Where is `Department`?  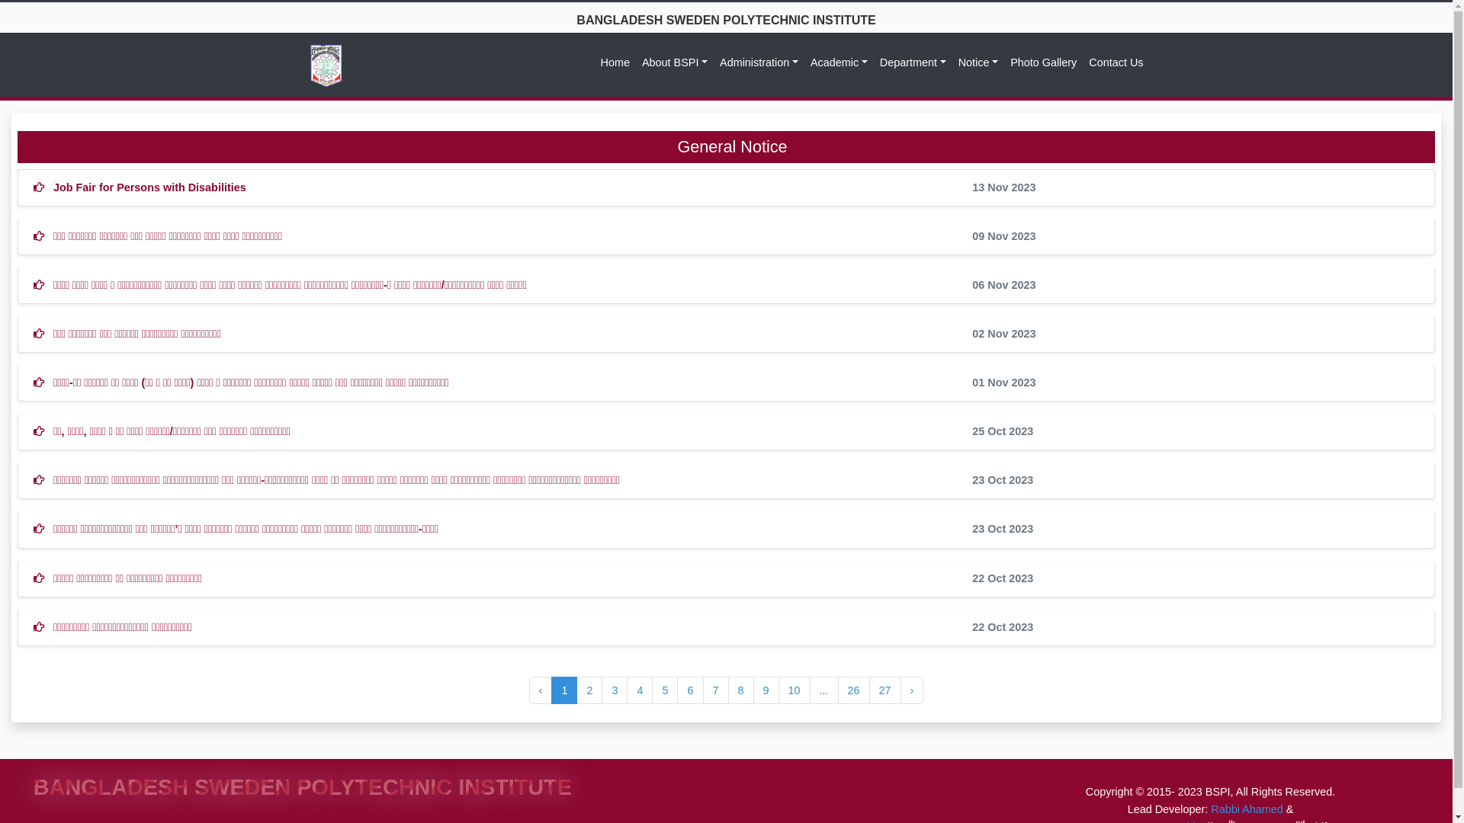 Department is located at coordinates (913, 62).